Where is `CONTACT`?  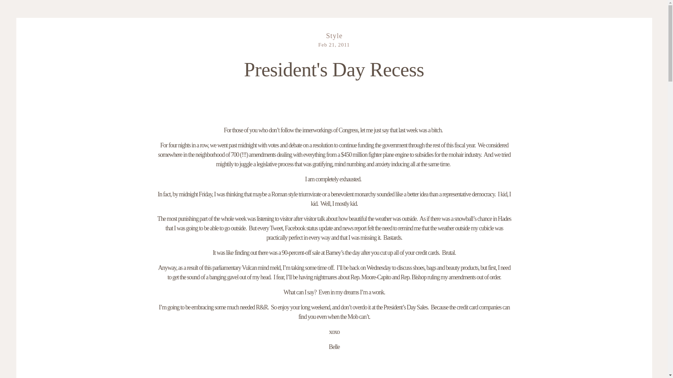
CONTACT is located at coordinates (68, 13).